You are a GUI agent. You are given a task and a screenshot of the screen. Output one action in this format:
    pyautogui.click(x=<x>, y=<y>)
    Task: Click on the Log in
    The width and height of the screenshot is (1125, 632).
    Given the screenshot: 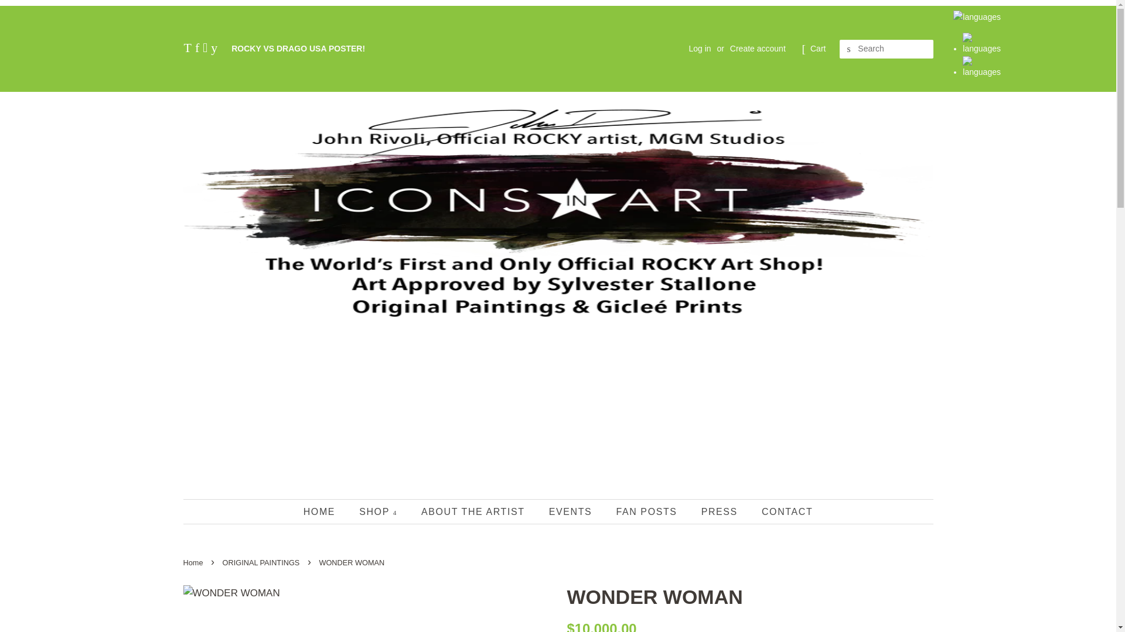 What is the action you would take?
    pyautogui.click(x=700, y=48)
    